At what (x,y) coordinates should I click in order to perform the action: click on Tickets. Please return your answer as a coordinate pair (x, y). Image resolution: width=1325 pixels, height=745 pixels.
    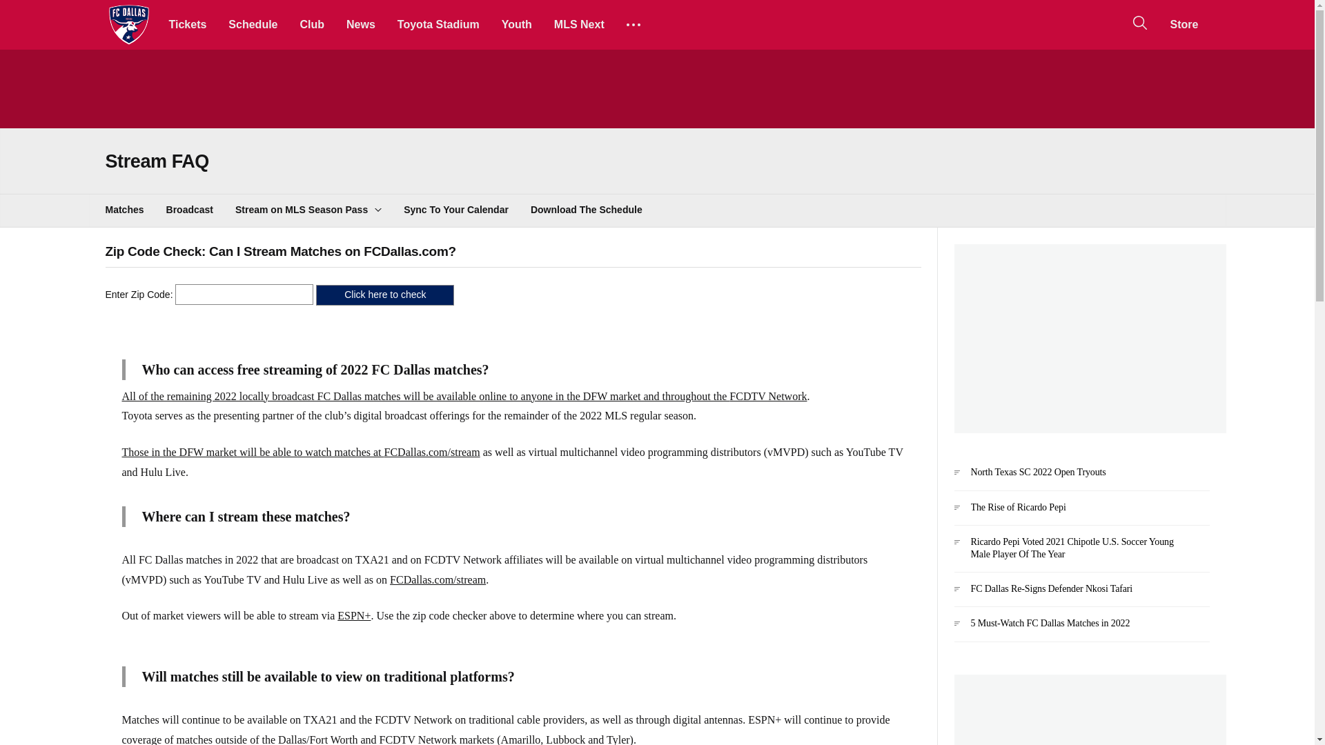
    Looking at the image, I should click on (187, 24).